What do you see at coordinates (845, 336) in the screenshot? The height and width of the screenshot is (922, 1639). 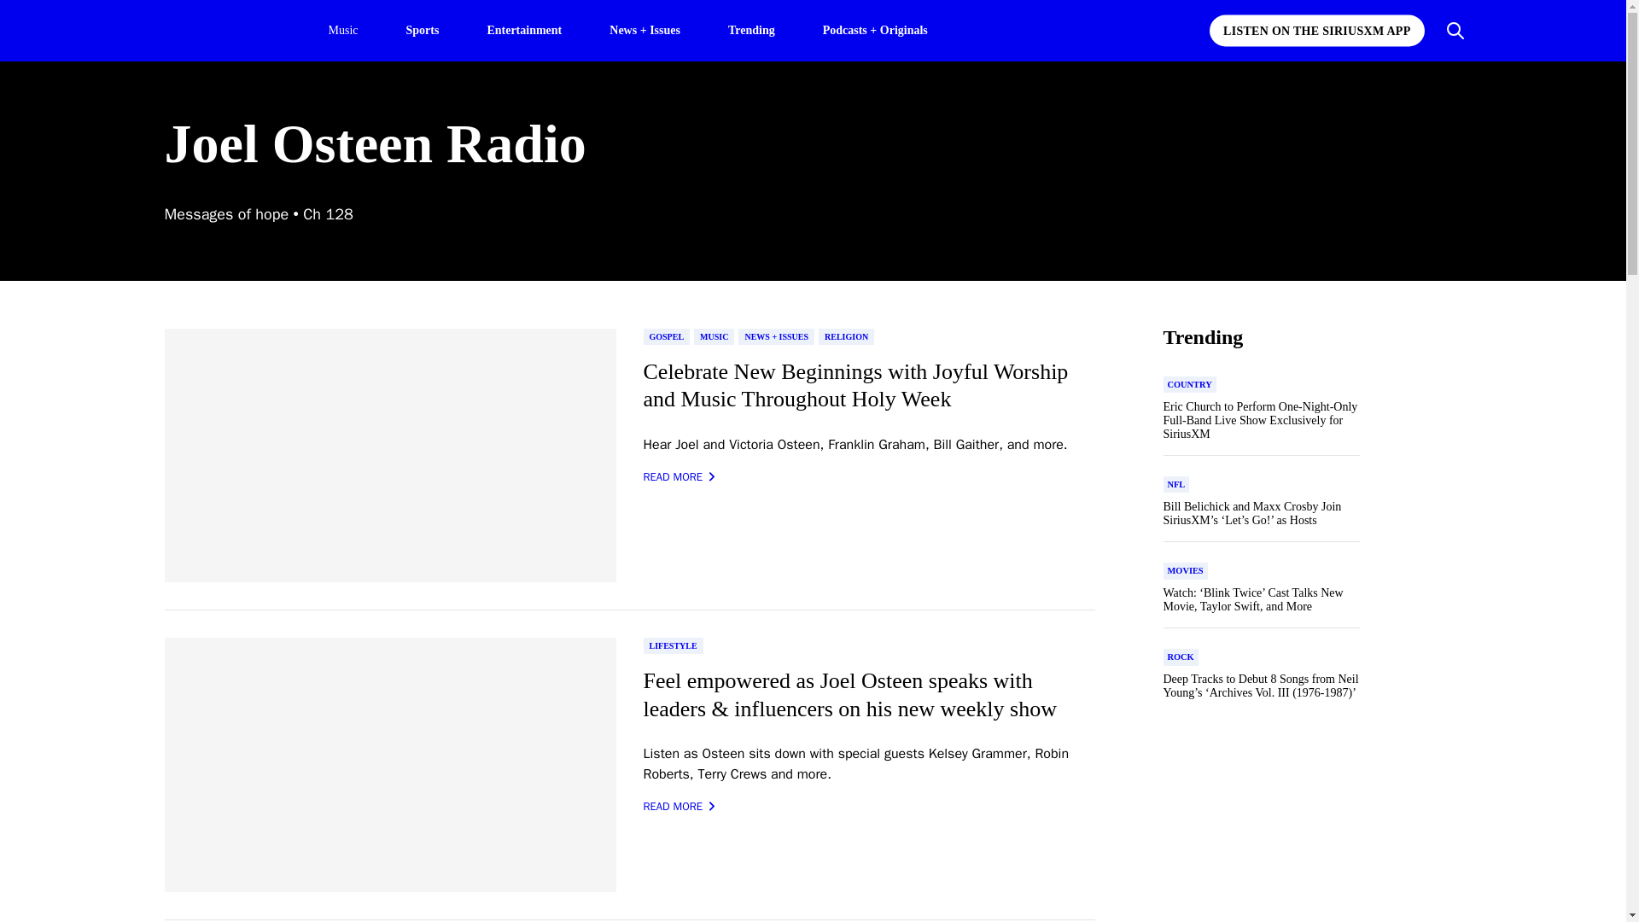 I see `RELIGION` at bounding box center [845, 336].